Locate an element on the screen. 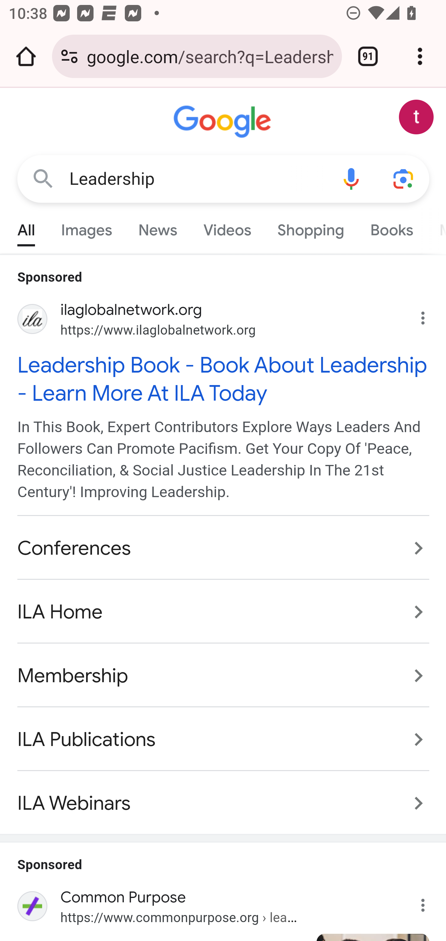 The image size is (446, 941). Conferences is located at coordinates (224, 549).